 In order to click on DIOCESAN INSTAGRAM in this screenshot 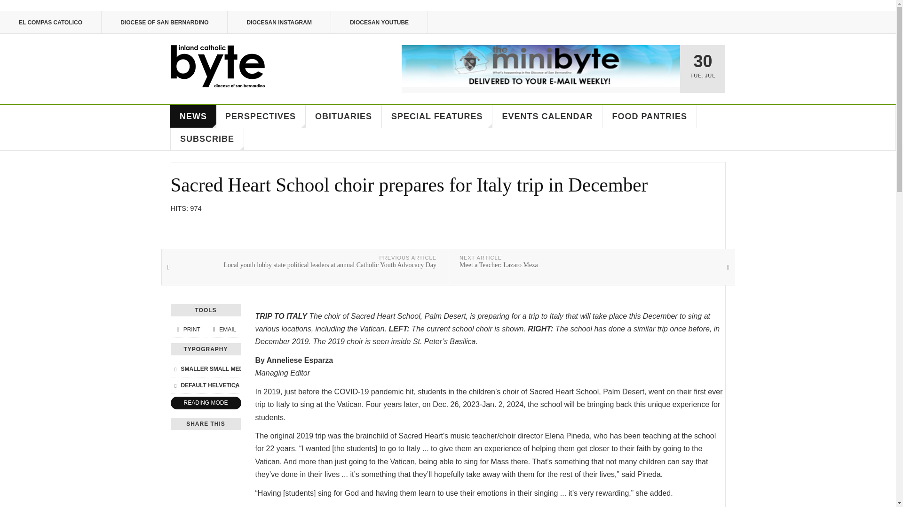, I will do `click(278, 23)`.